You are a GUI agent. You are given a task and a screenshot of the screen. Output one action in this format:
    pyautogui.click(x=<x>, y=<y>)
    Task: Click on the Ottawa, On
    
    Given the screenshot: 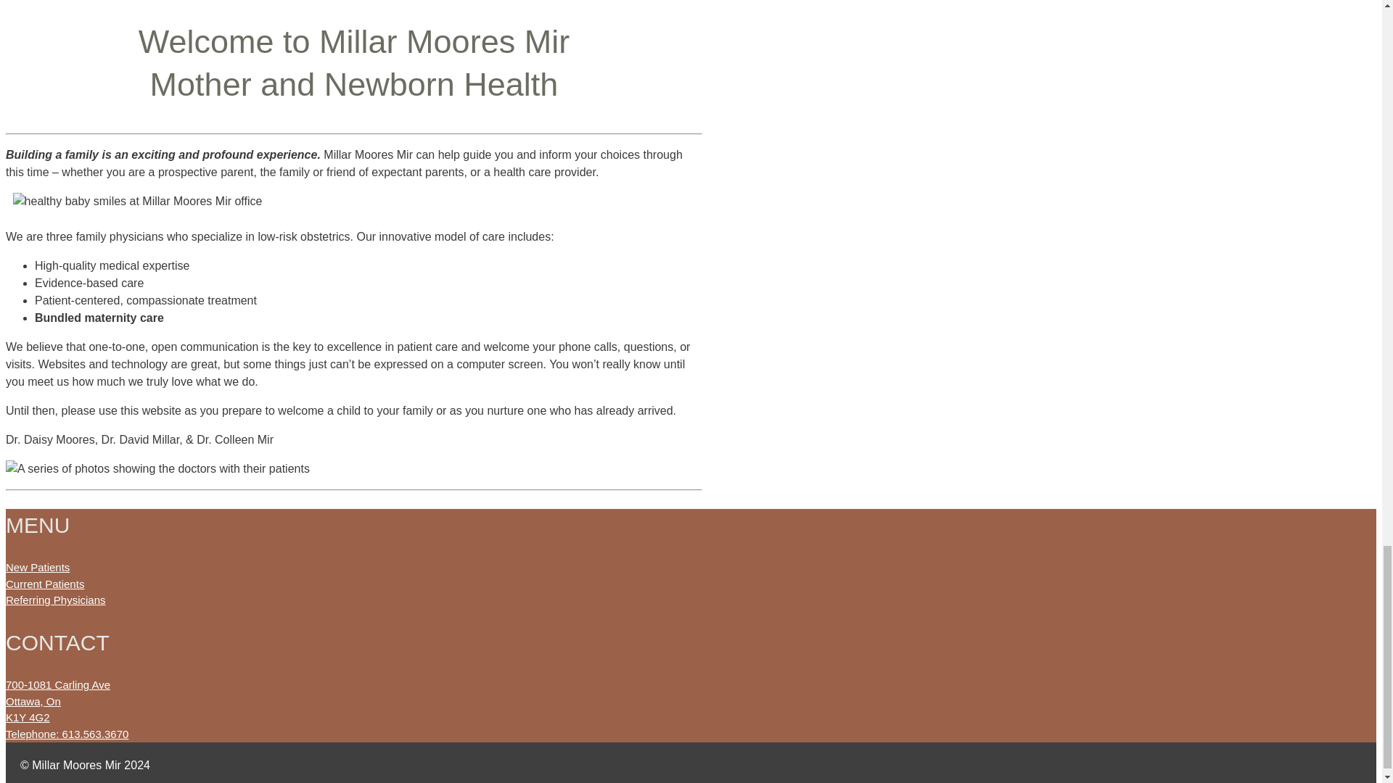 What is the action you would take?
    pyautogui.click(x=33, y=702)
    